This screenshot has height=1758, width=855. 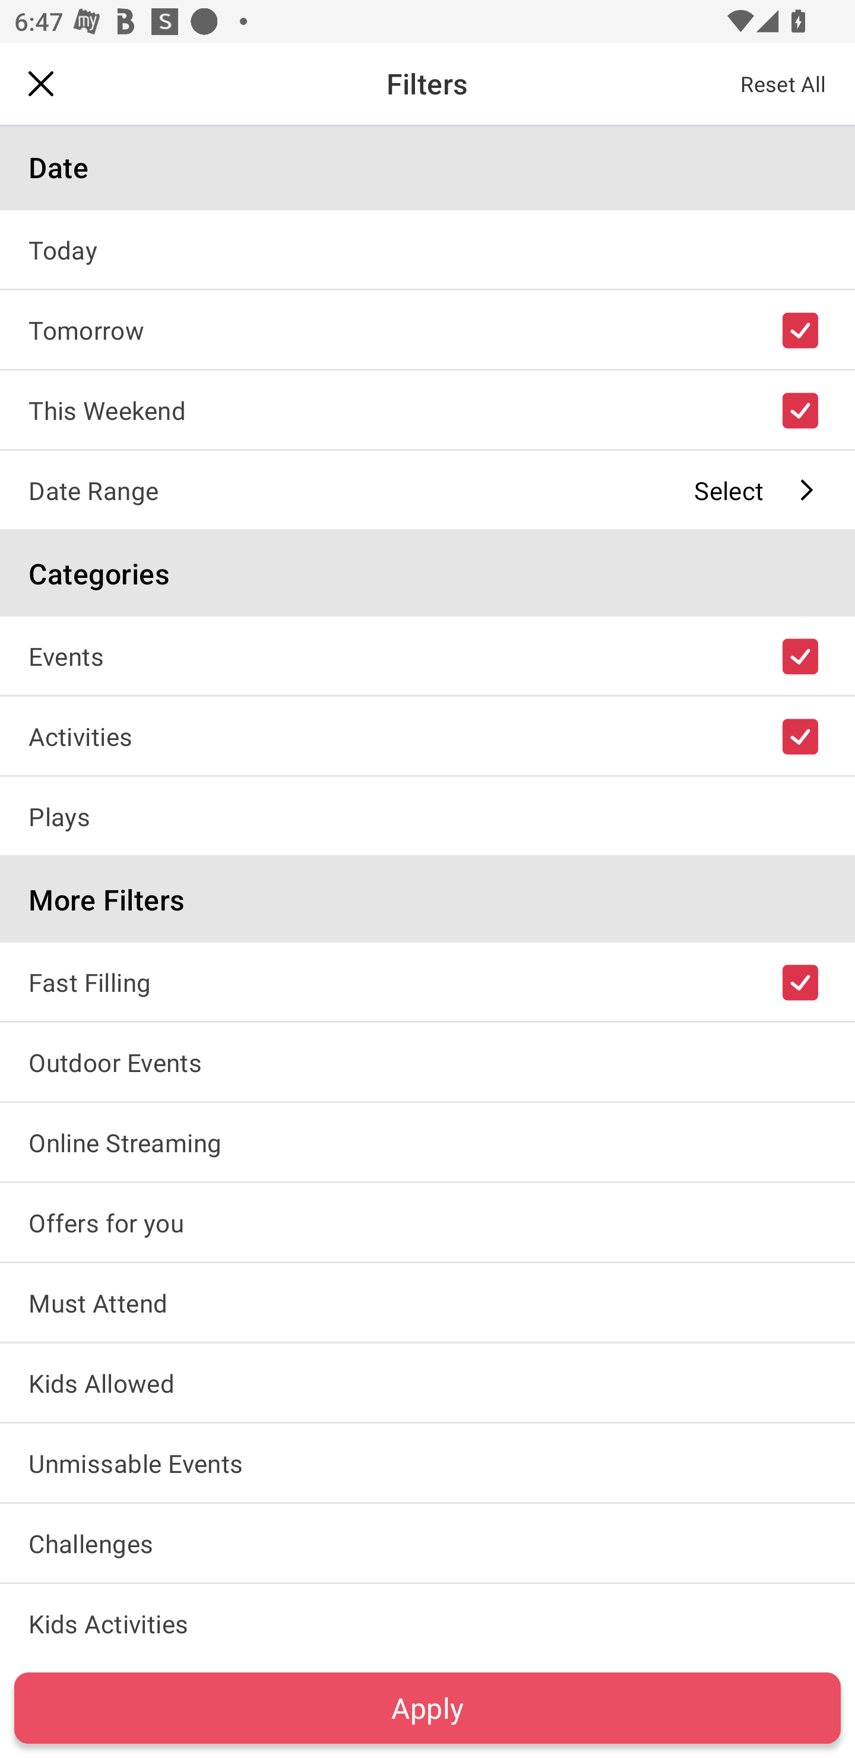 What do you see at coordinates (427, 1620) in the screenshot?
I see `Kids Activities` at bounding box center [427, 1620].